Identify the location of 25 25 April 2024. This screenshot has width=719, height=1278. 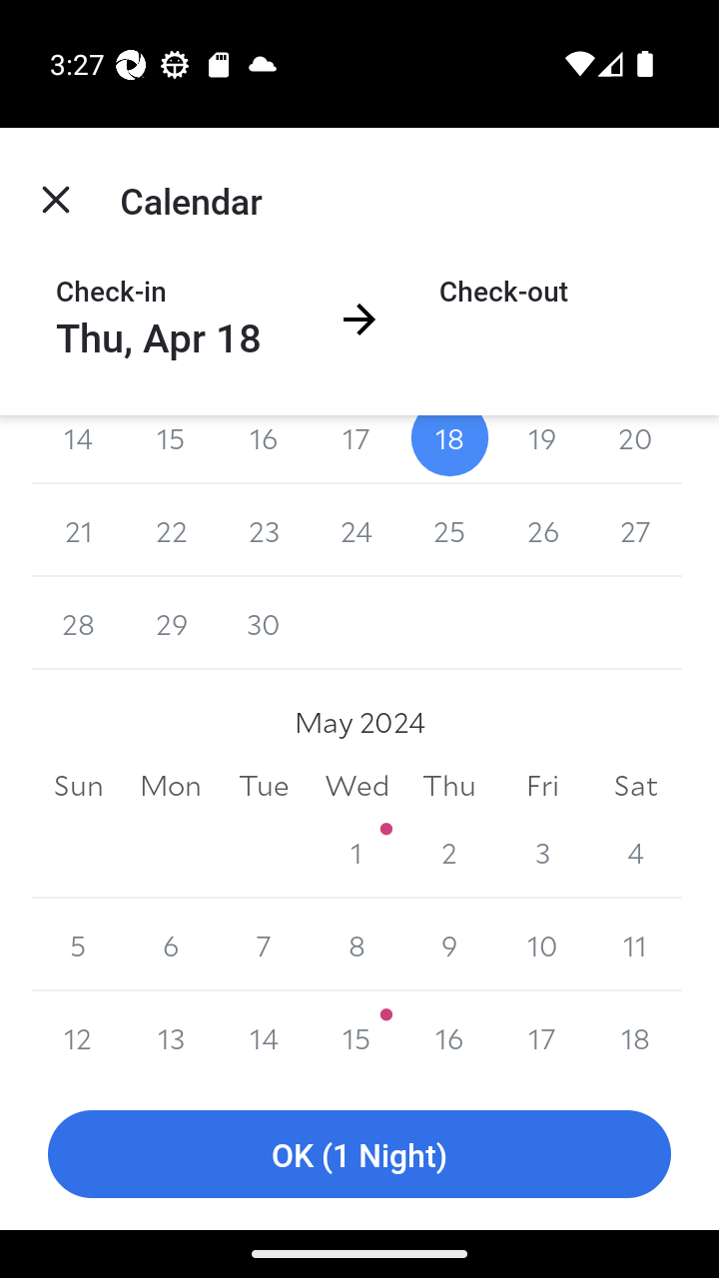
(449, 531).